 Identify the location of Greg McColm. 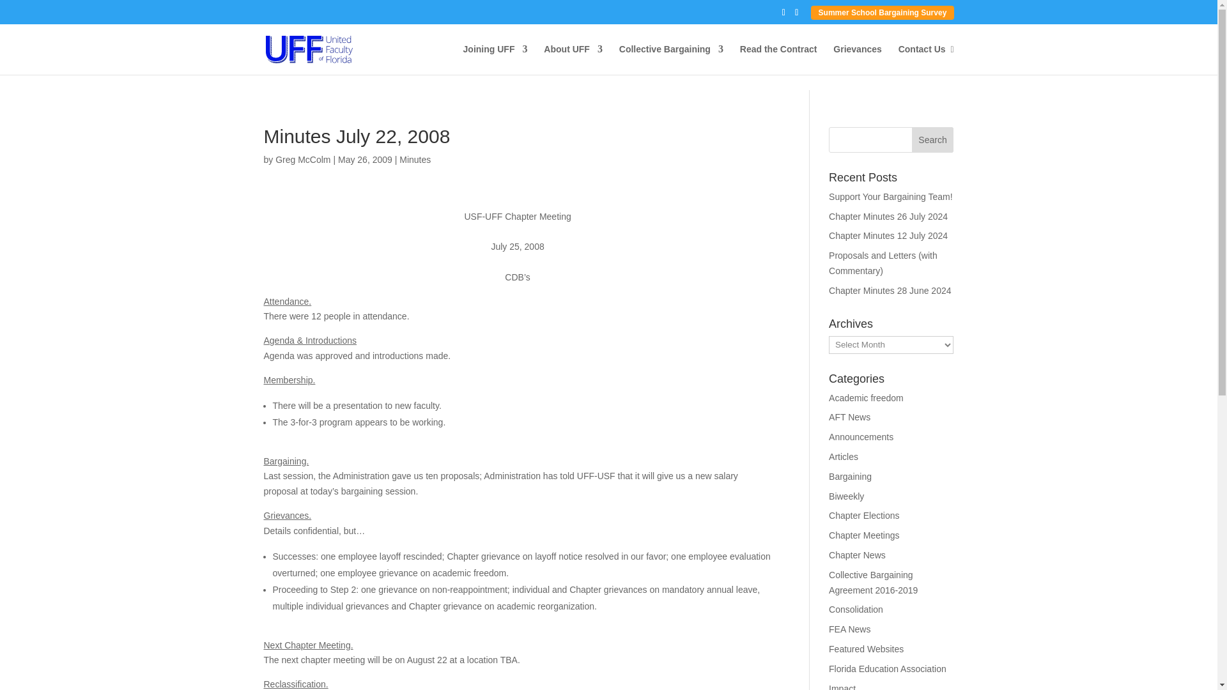
(302, 160).